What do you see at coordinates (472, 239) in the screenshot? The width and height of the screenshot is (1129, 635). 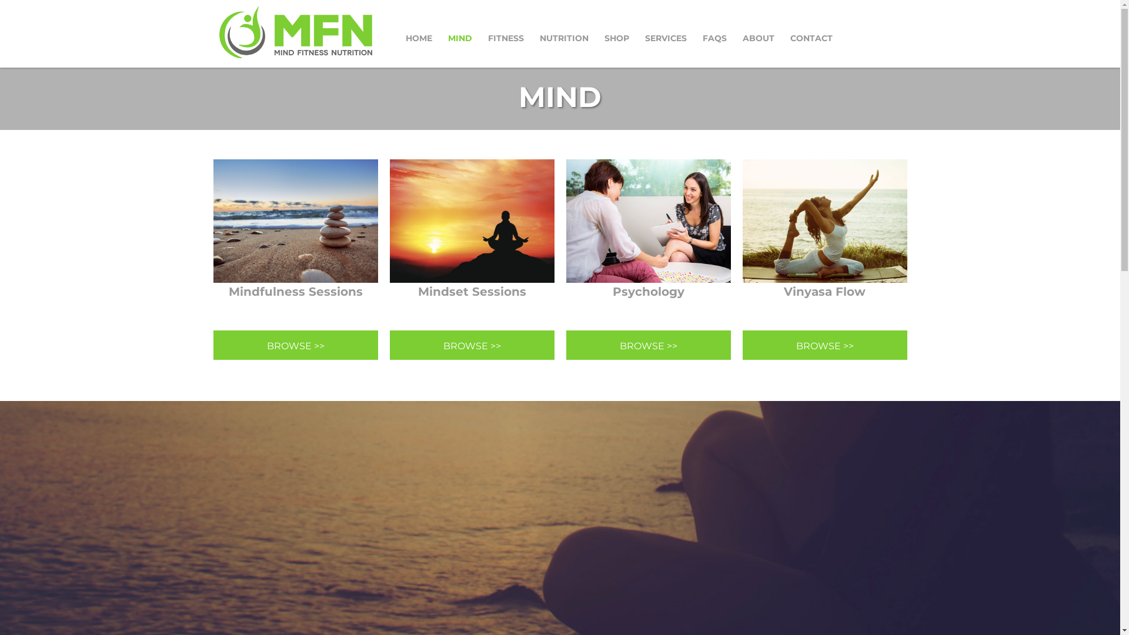 I see `Mindset Sessions` at bounding box center [472, 239].